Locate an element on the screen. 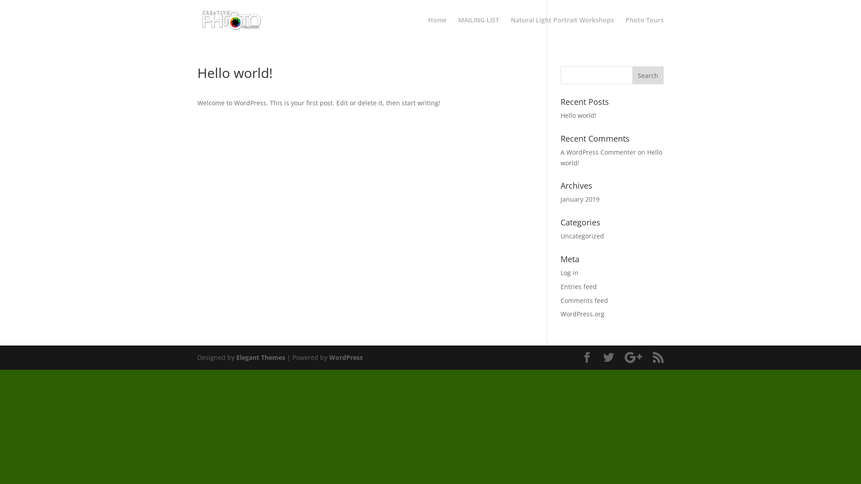  MAILING LIST is located at coordinates (479, 29).